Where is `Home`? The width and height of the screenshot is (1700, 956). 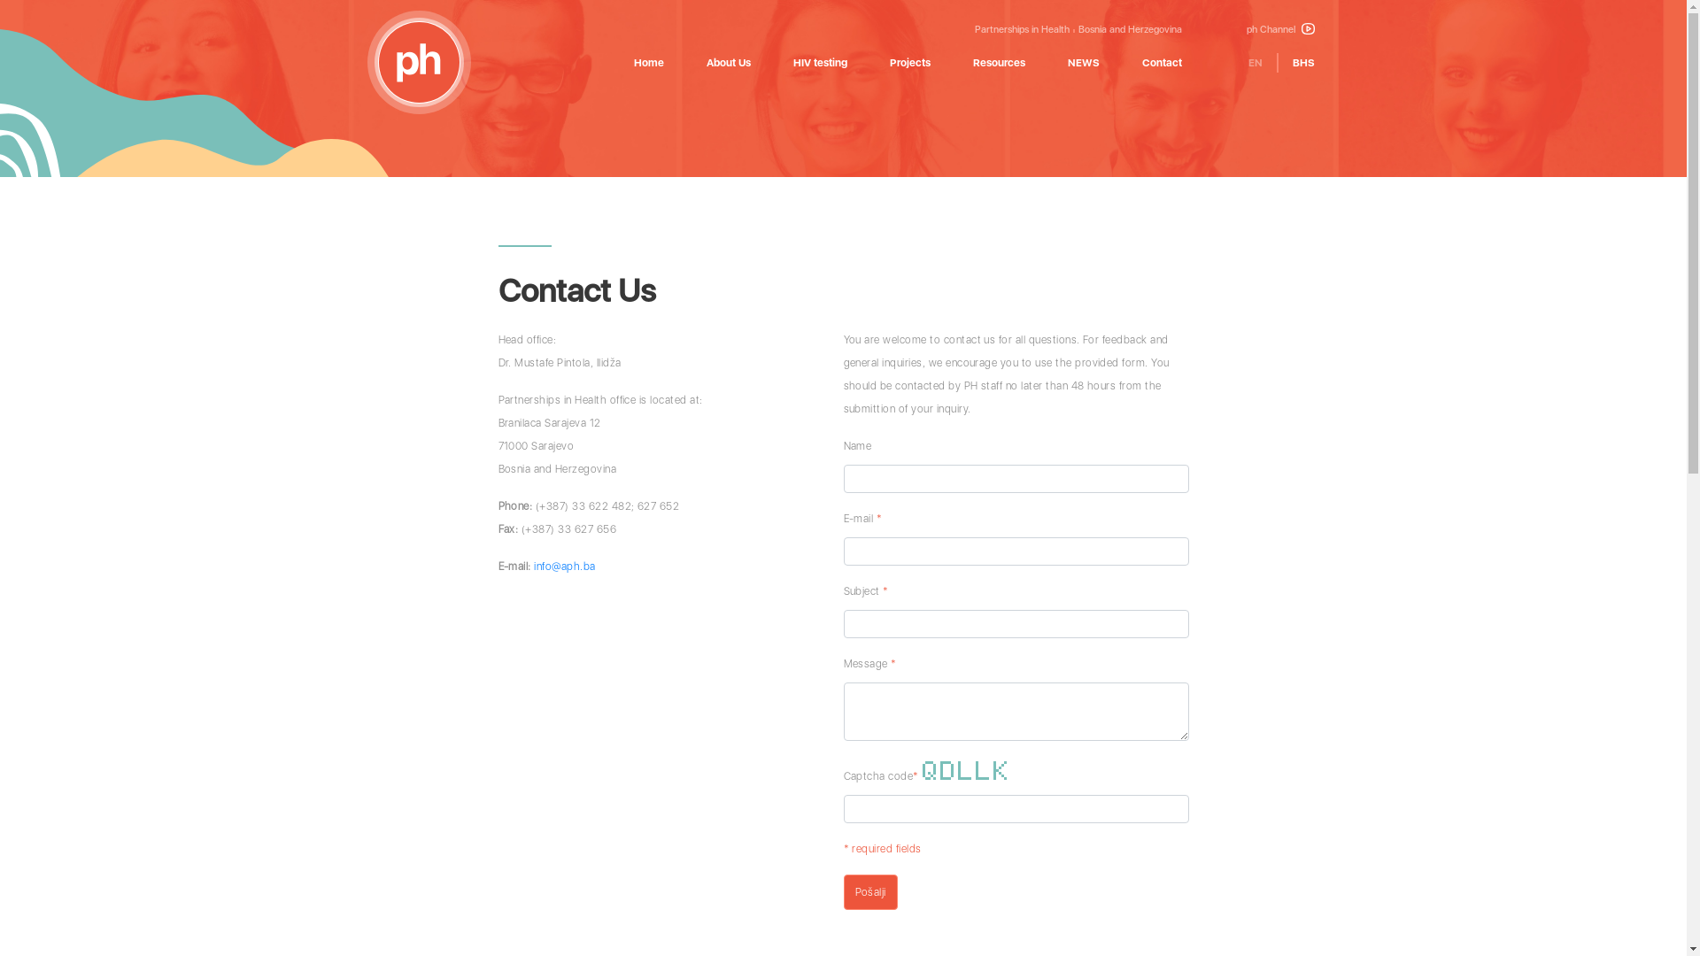 Home is located at coordinates (649, 62).